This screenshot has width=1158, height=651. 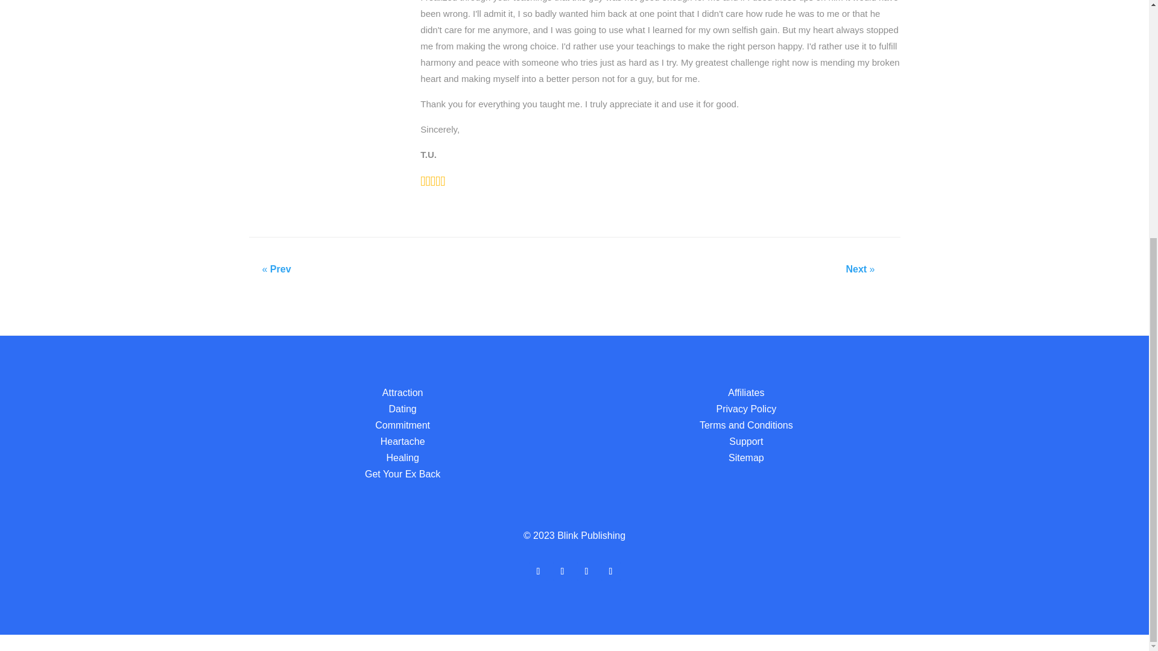 I want to click on Follow on X, so click(x=562, y=571).